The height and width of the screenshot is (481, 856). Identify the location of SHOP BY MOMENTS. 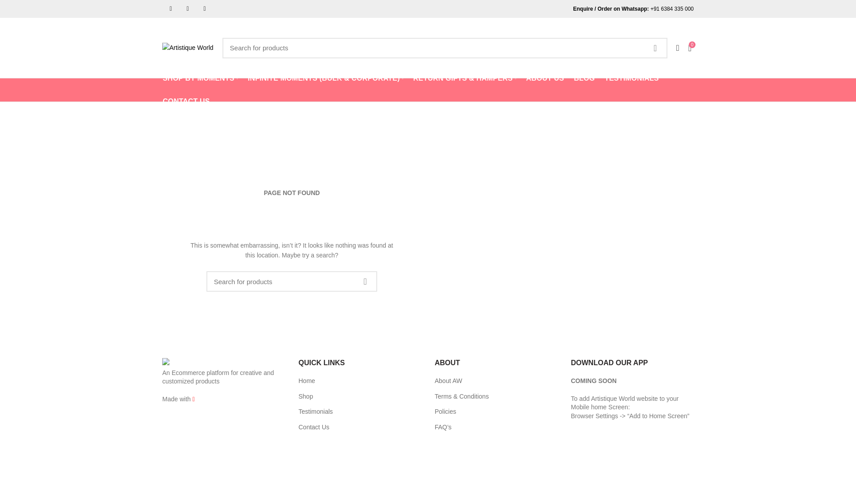
(200, 78).